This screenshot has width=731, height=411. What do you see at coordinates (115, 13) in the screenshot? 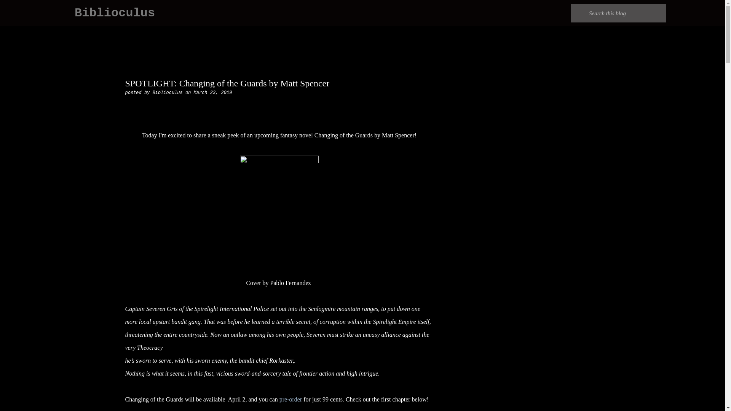
I see `Biblioculus` at bounding box center [115, 13].